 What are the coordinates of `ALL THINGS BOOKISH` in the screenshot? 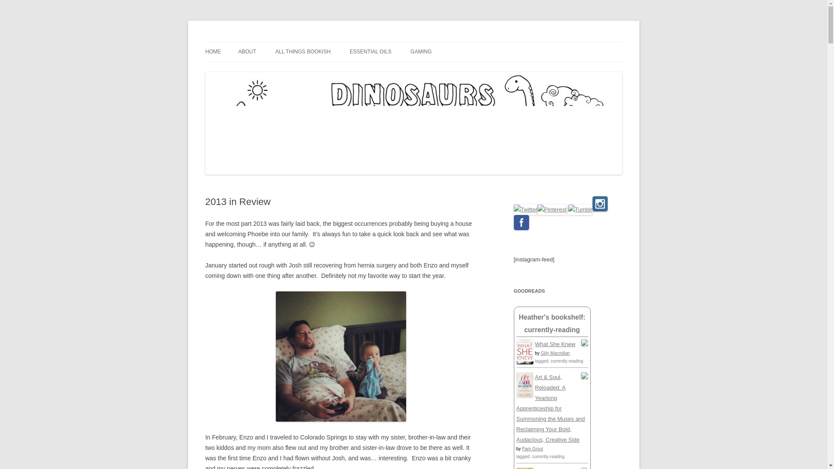 It's located at (302, 52).